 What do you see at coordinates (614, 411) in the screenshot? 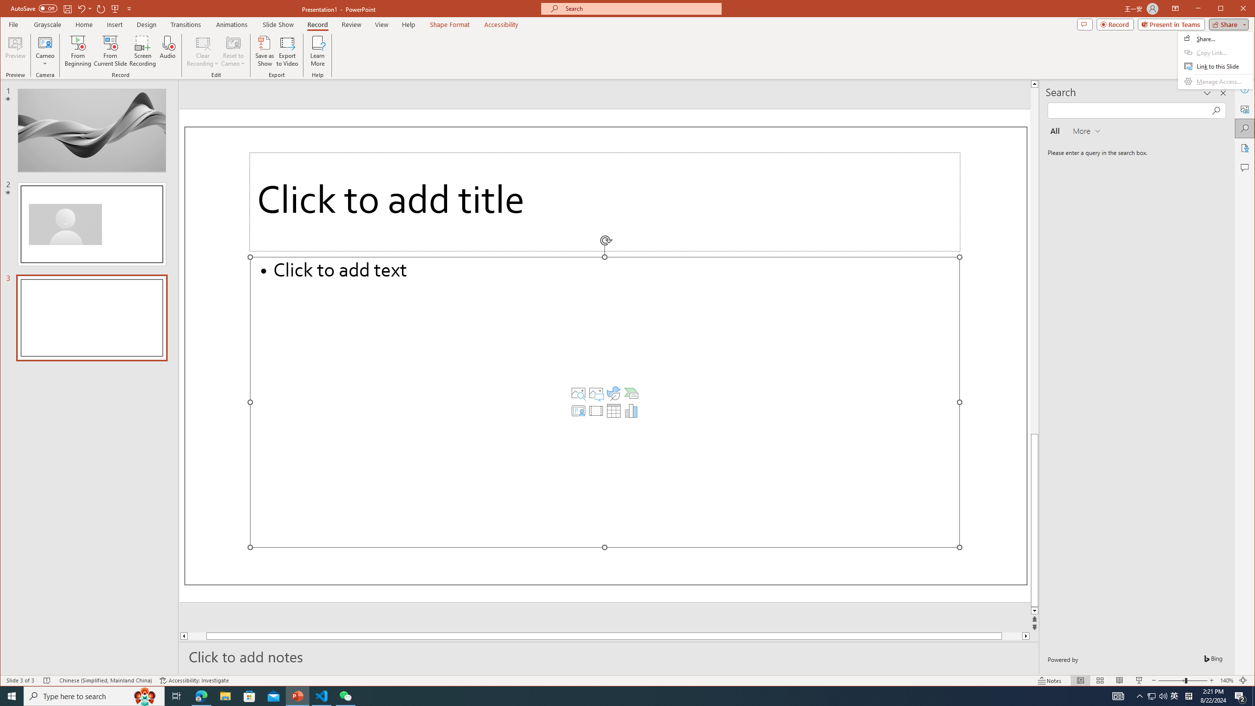
I see `Insert Table` at bounding box center [614, 411].